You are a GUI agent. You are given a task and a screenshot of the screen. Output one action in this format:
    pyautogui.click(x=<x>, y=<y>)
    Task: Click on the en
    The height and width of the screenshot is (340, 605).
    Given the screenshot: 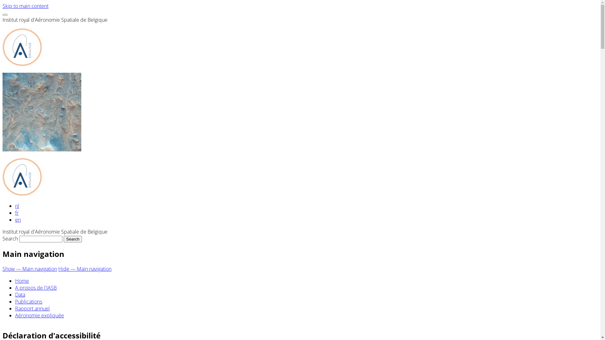 What is the action you would take?
    pyautogui.click(x=18, y=220)
    